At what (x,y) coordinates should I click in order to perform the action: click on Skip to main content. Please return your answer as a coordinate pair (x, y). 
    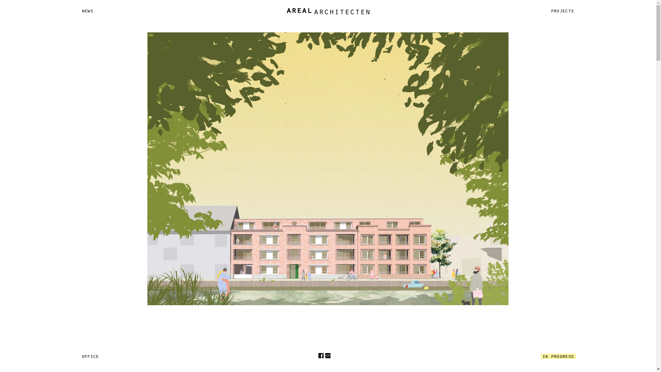
    Looking at the image, I should click on (0, 0).